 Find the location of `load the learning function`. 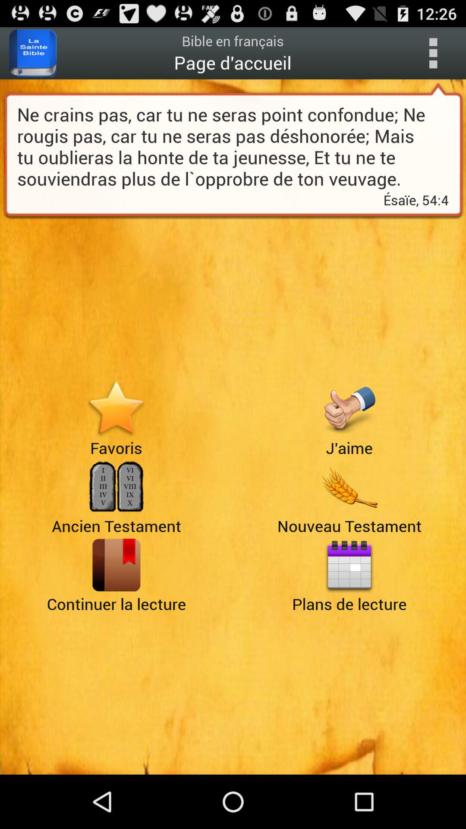

load the learning function is located at coordinates (116, 565).